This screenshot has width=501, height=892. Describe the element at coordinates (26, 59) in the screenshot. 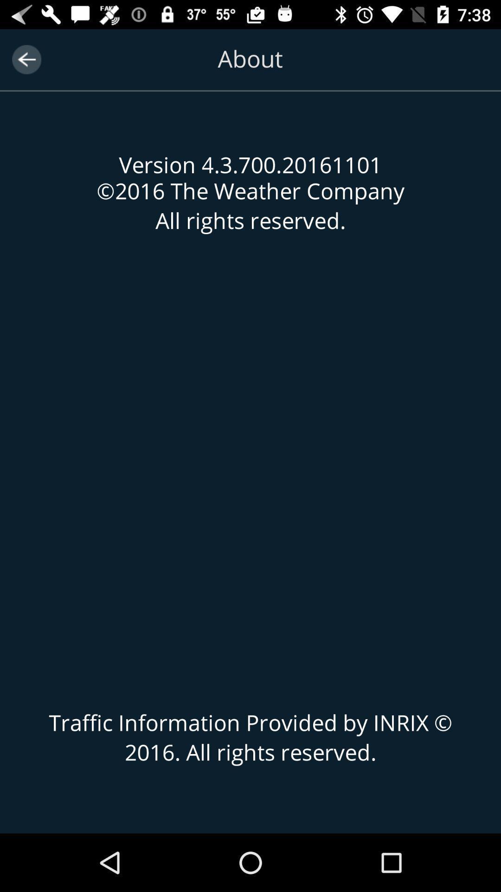

I see `click on the button beside about` at that location.